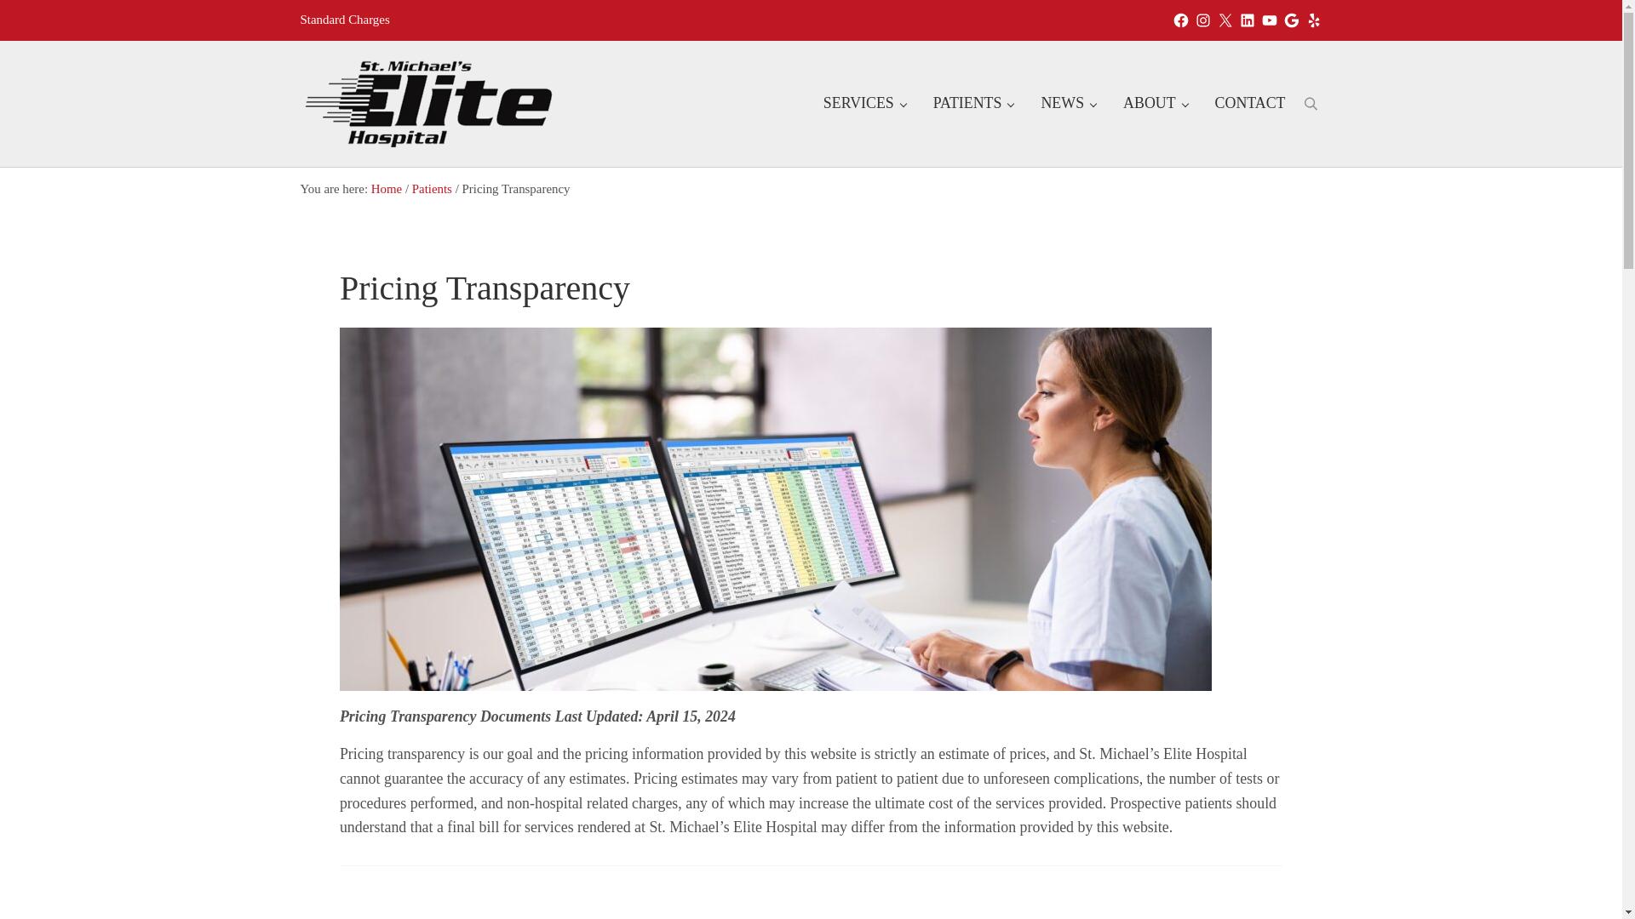  What do you see at coordinates (973, 104) in the screenshot?
I see `PATIENTS` at bounding box center [973, 104].